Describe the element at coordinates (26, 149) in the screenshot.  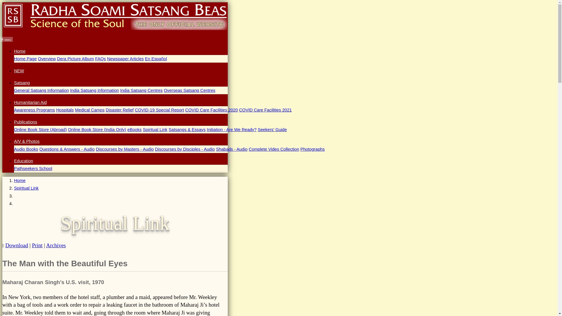
I see `Audio Books` at that location.